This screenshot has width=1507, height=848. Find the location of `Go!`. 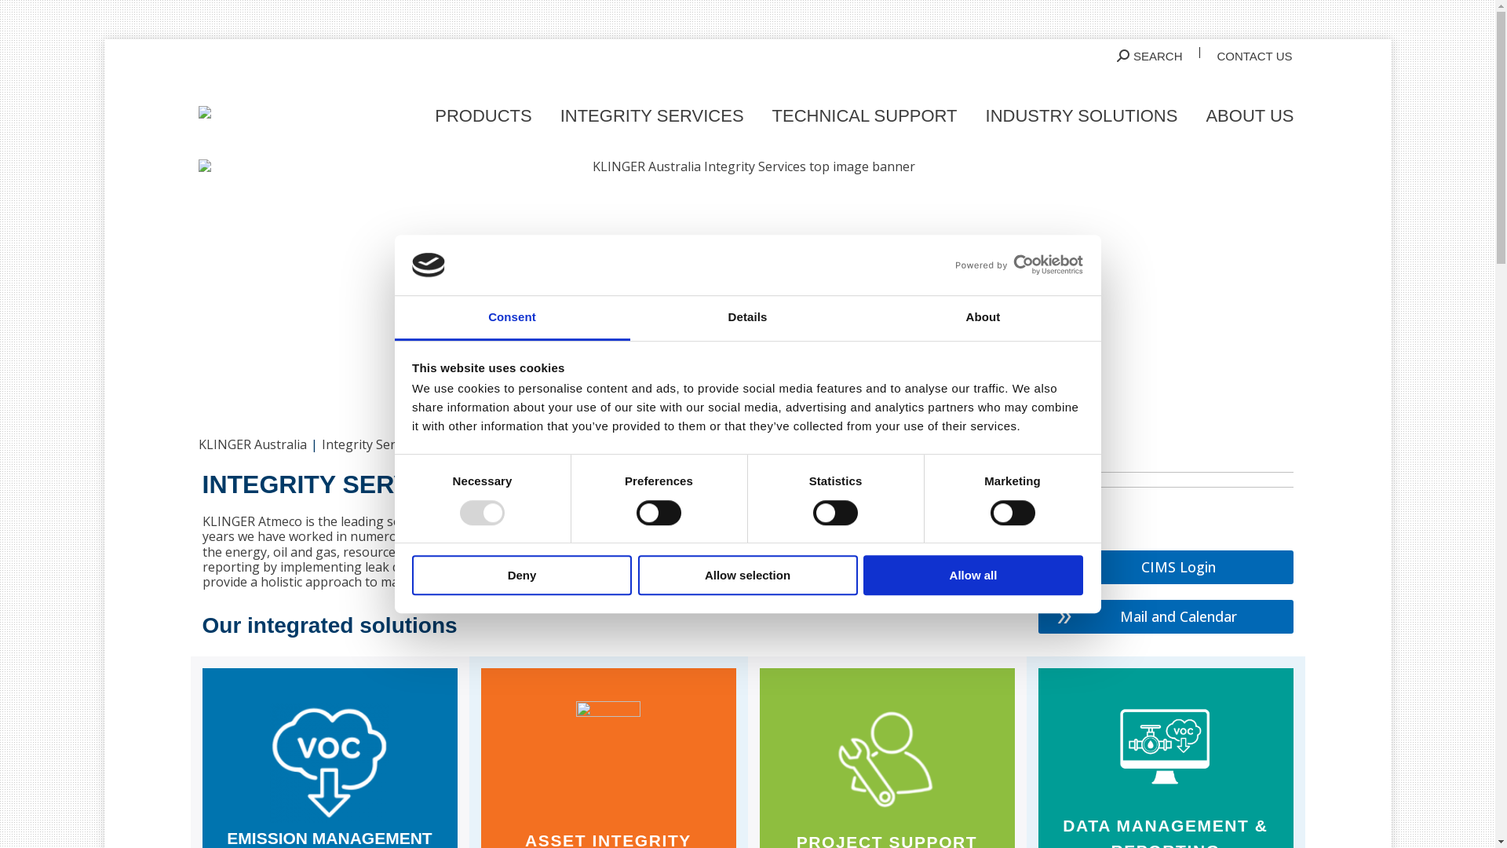

Go! is located at coordinates (24, 17).